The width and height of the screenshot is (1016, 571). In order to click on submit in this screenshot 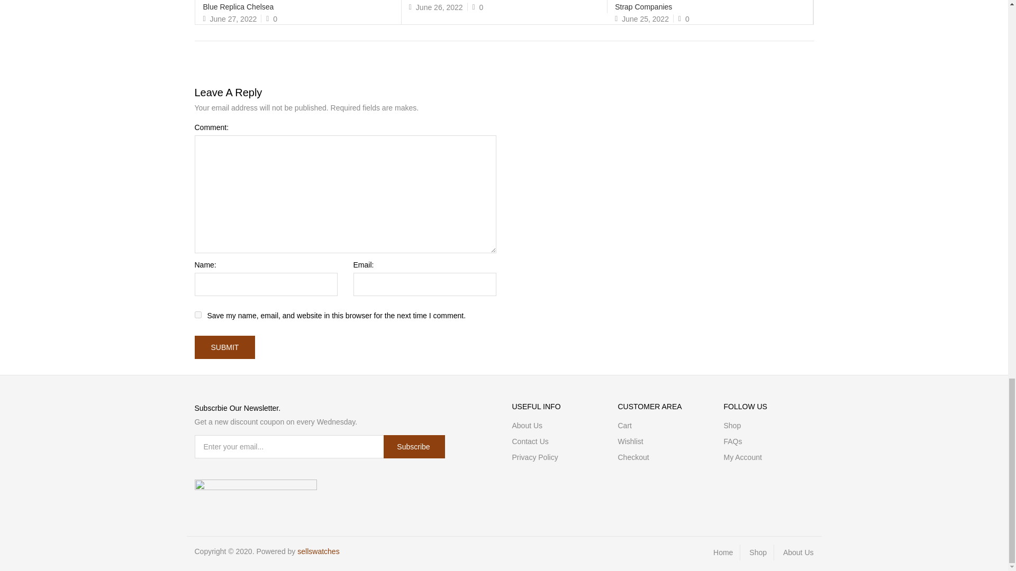, I will do `click(225, 347)`.